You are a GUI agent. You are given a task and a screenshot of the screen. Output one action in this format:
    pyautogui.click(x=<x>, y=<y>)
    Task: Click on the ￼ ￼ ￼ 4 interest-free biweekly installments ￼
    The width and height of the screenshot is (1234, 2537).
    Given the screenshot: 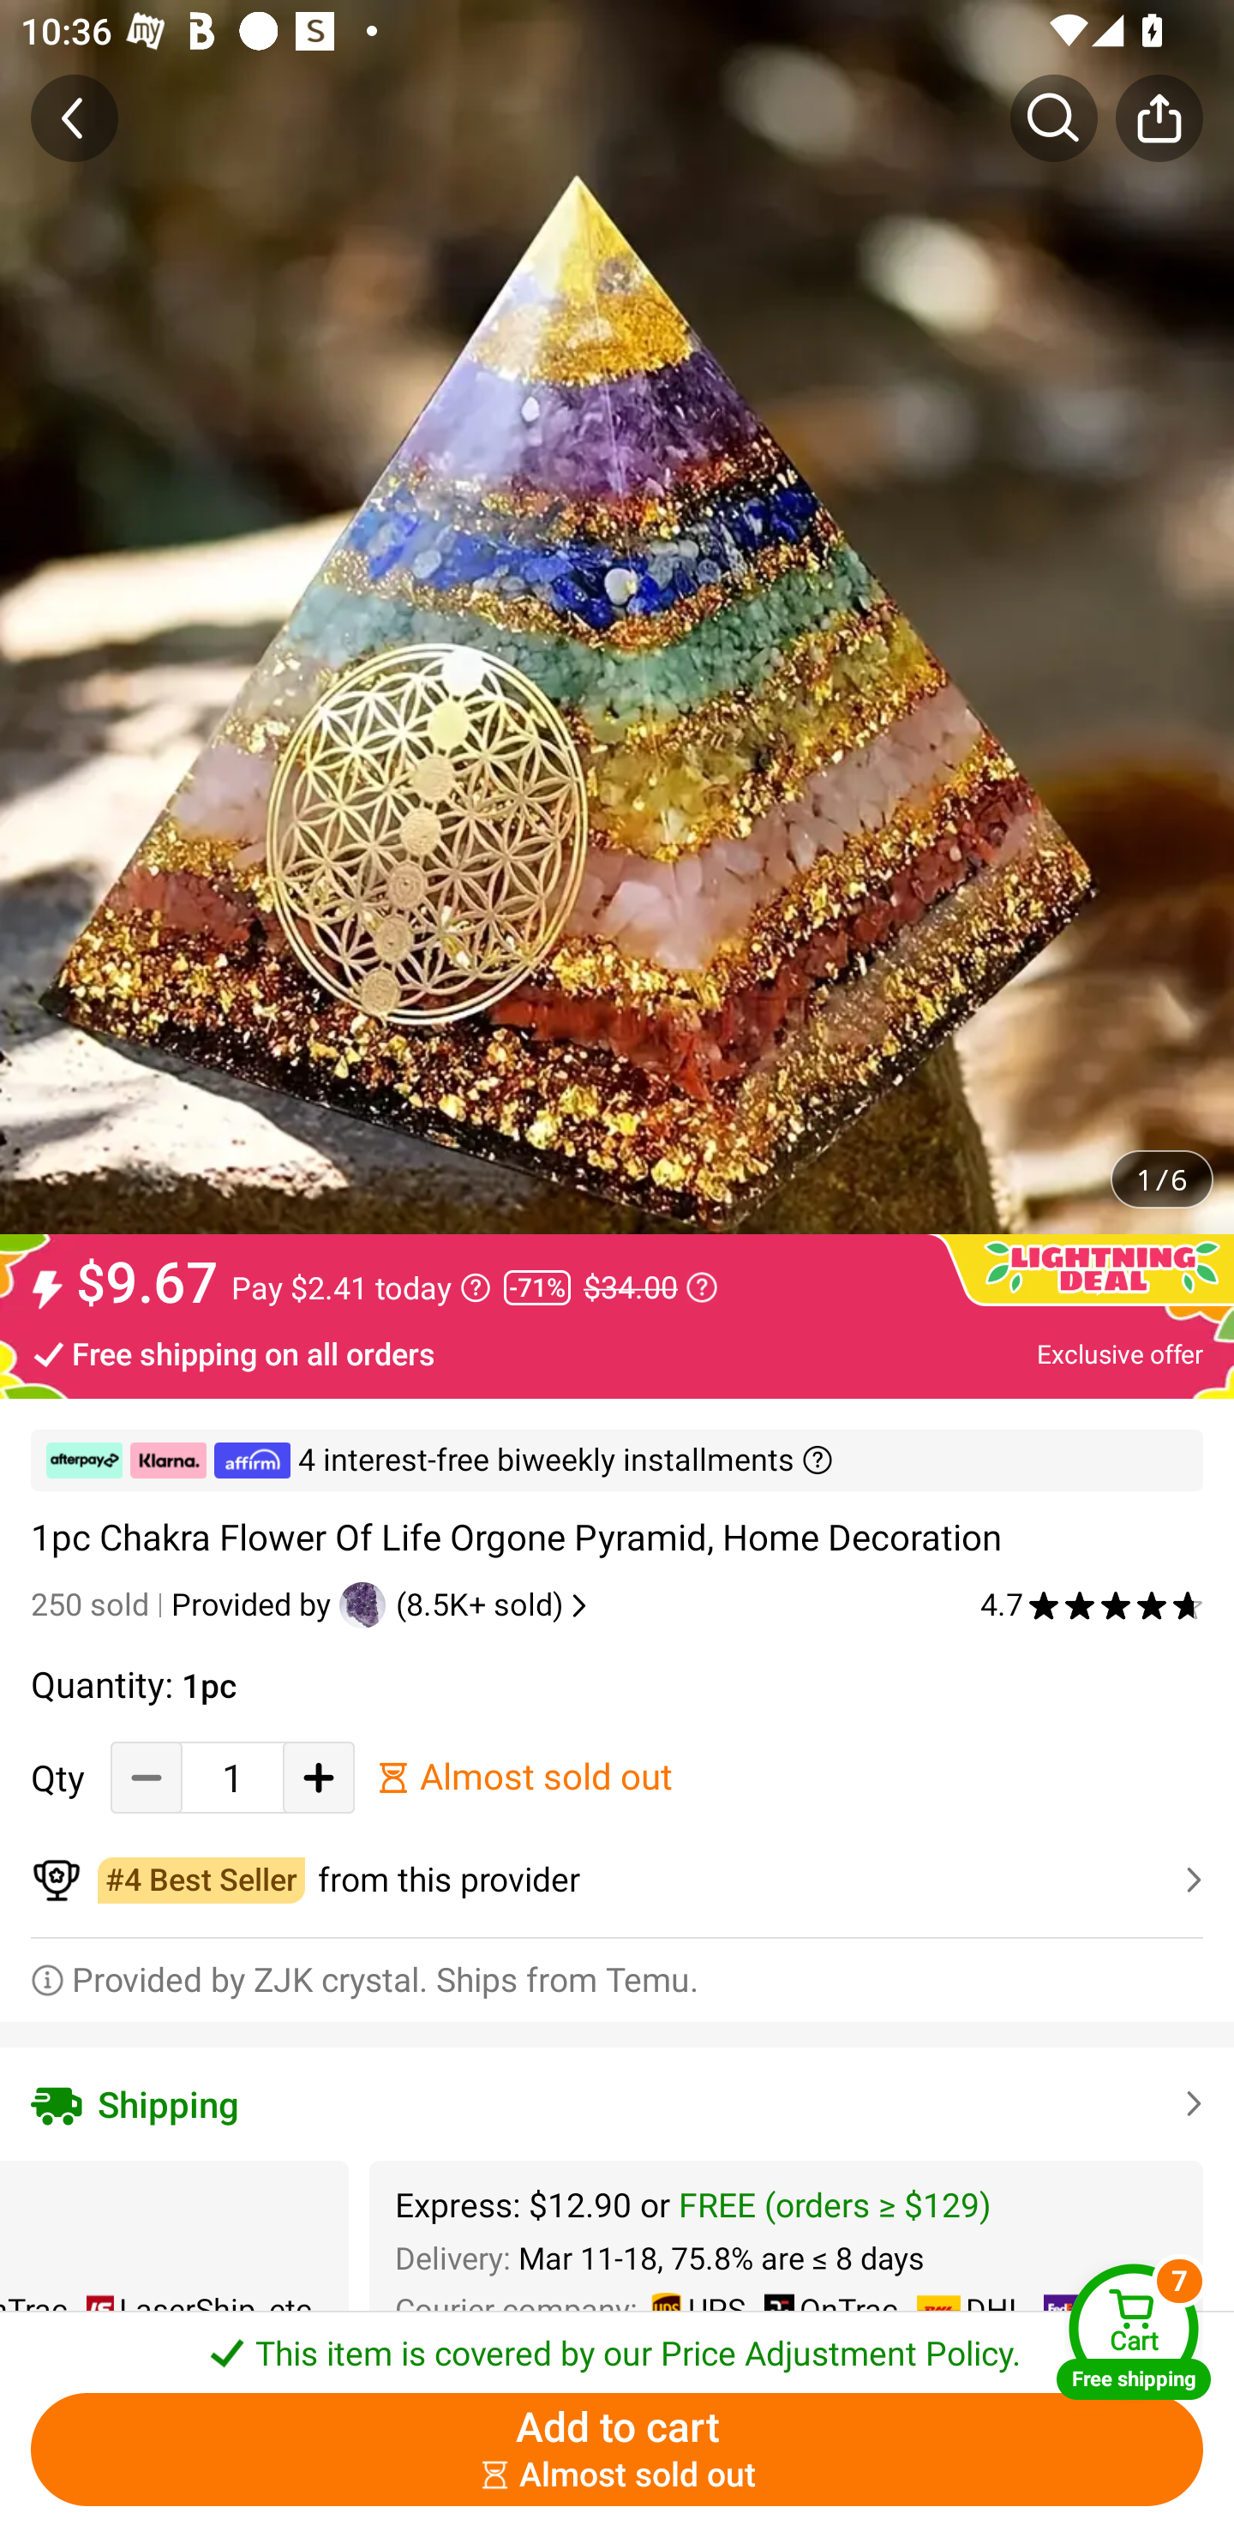 What is the action you would take?
    pyautogui.click(x=617, y=1460)
    